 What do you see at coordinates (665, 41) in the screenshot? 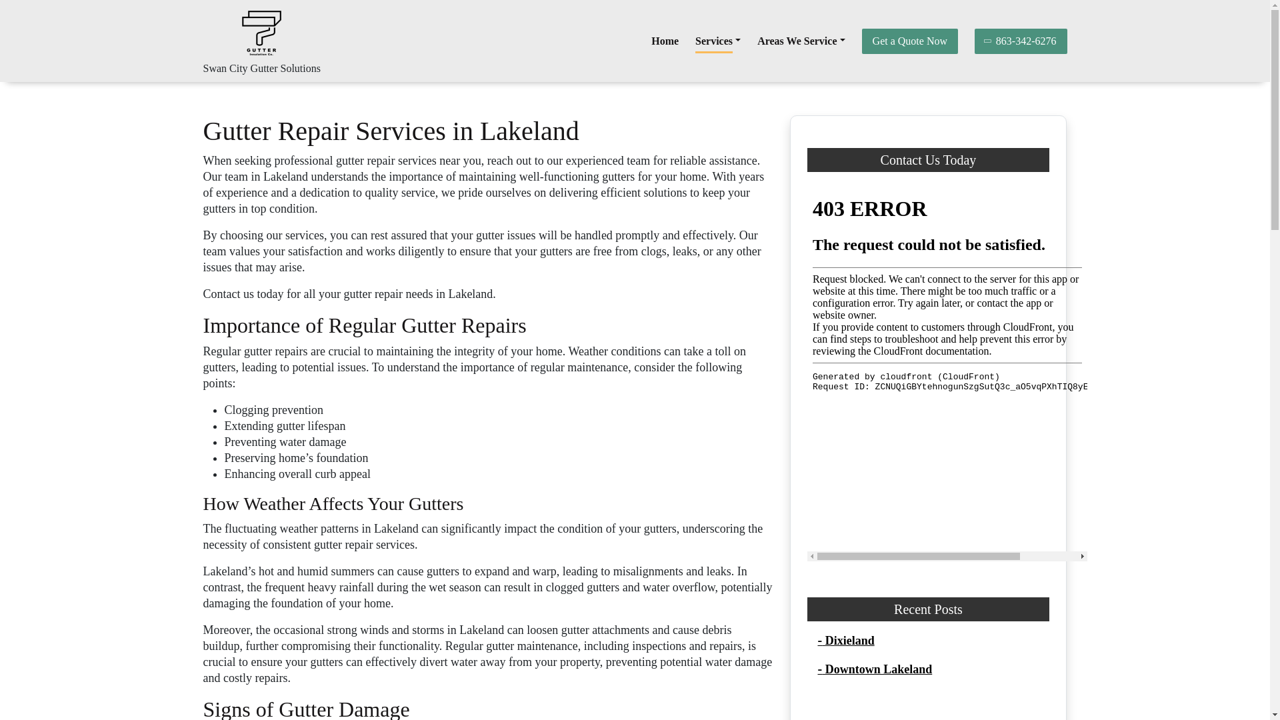
I see `Home` at bounding box center [665, 41].